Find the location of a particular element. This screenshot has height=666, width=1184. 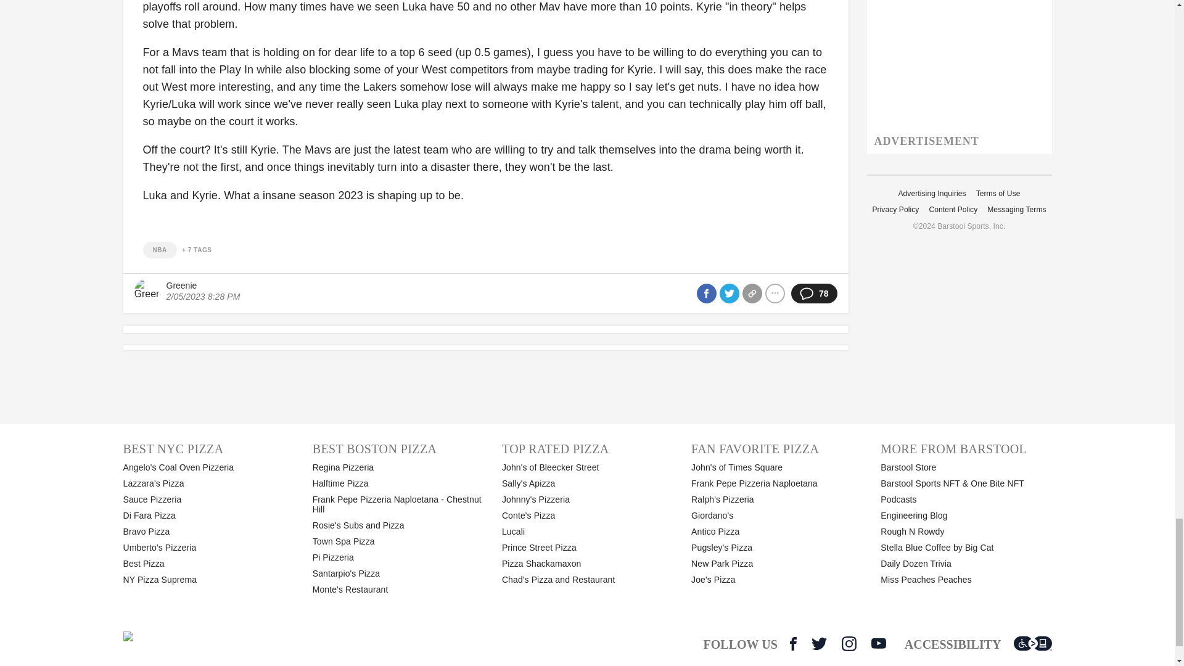

Level Access website accessibility icon is located at coordinates (1032, 644).